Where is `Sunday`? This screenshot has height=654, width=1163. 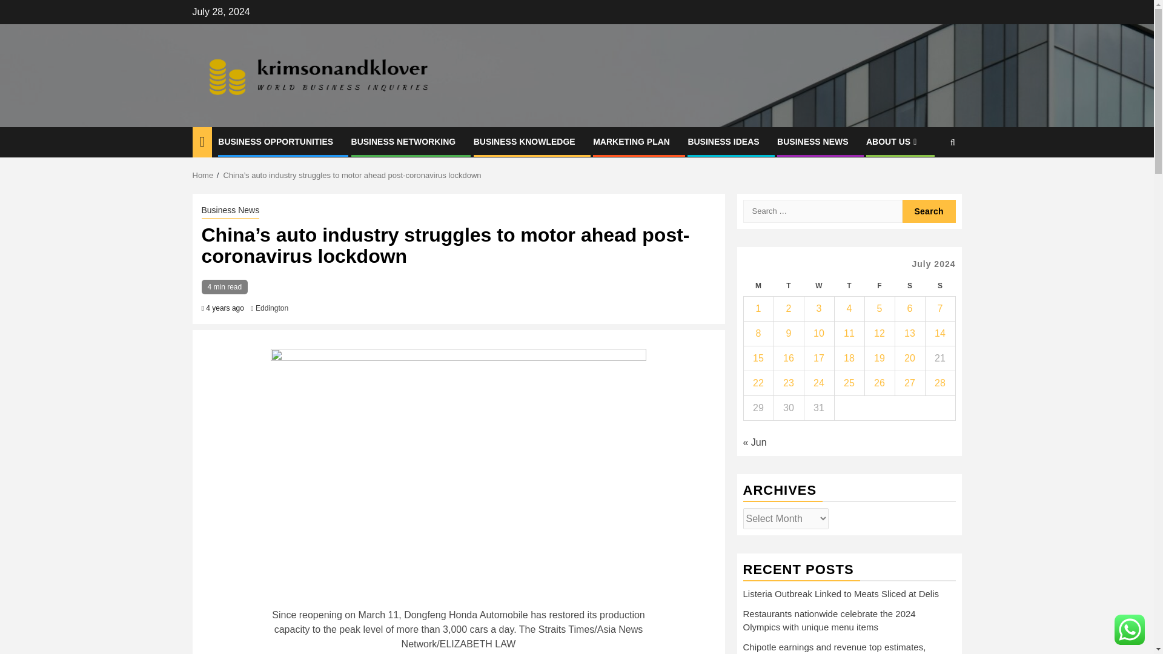
Sunday is located at coordinates (939, 286).